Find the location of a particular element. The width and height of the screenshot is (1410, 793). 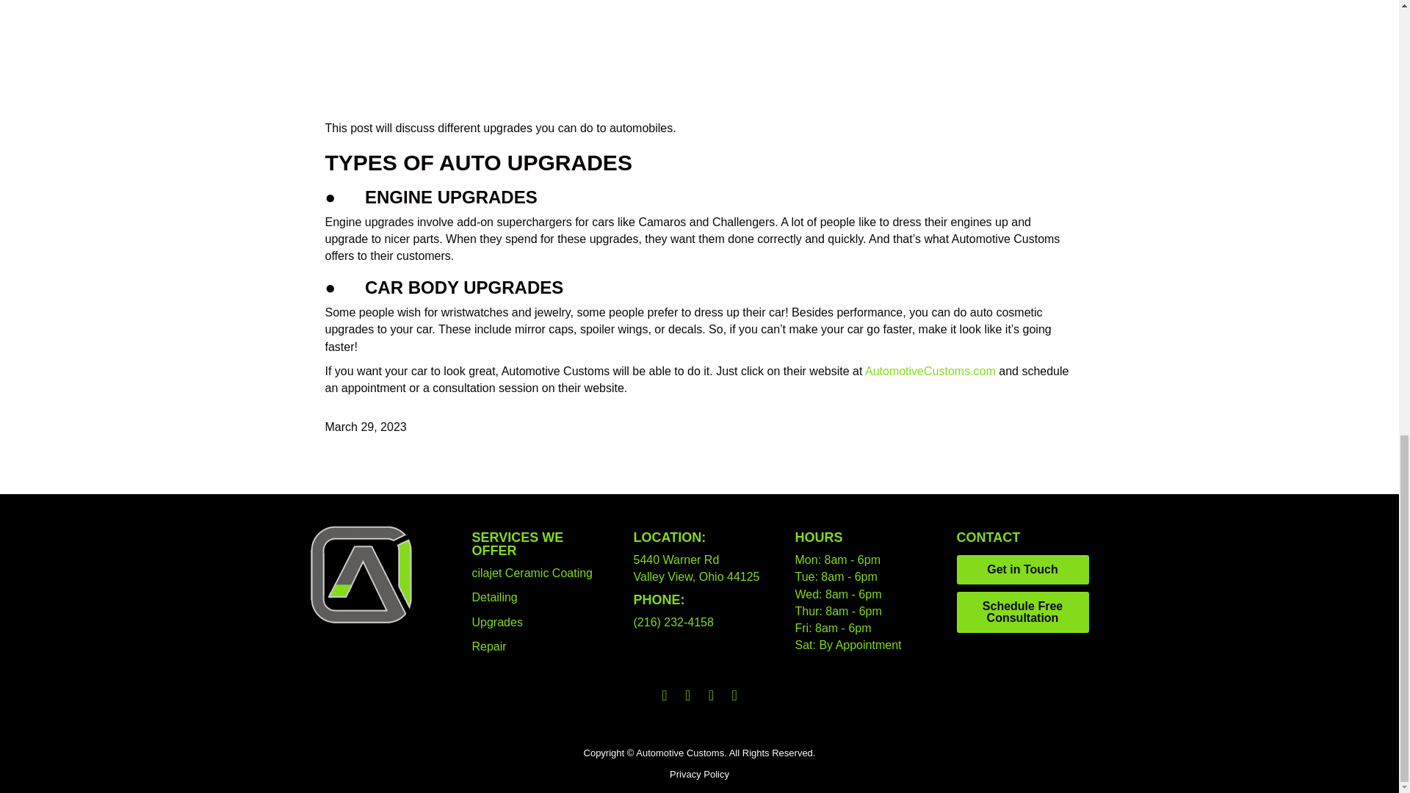

5440 Warner Rd is located at coordinates (676, 560).